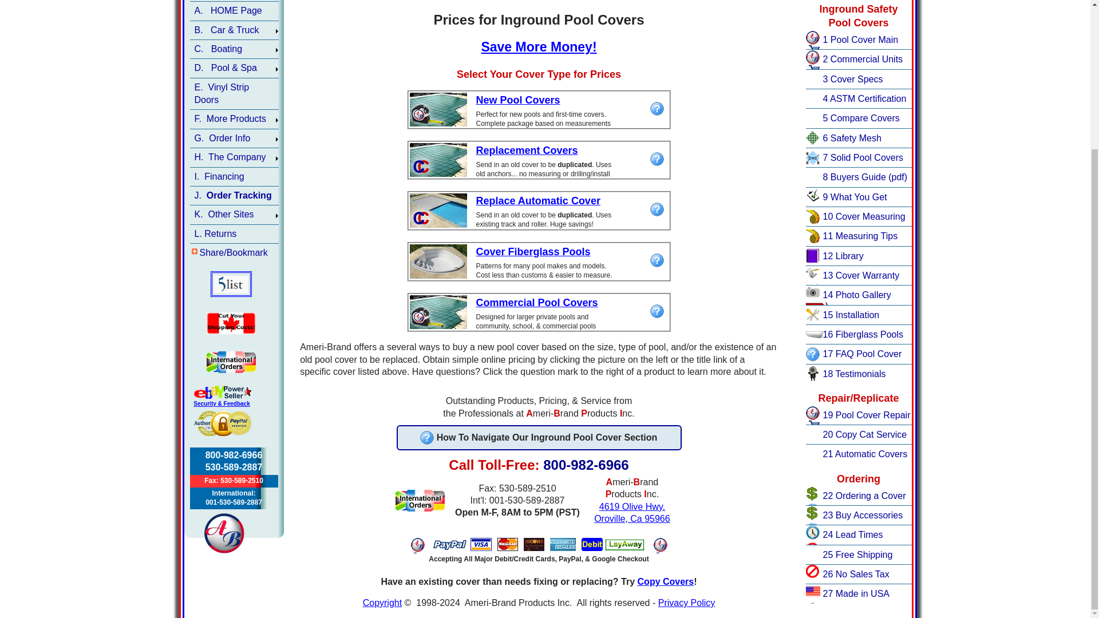 Image resolution: width=1099 pixels, height=618 pixels. Describe the element at coordinates (657, 260) in the screenshot. I see `Learn more about pool covers for fiberglass pools` at that location.